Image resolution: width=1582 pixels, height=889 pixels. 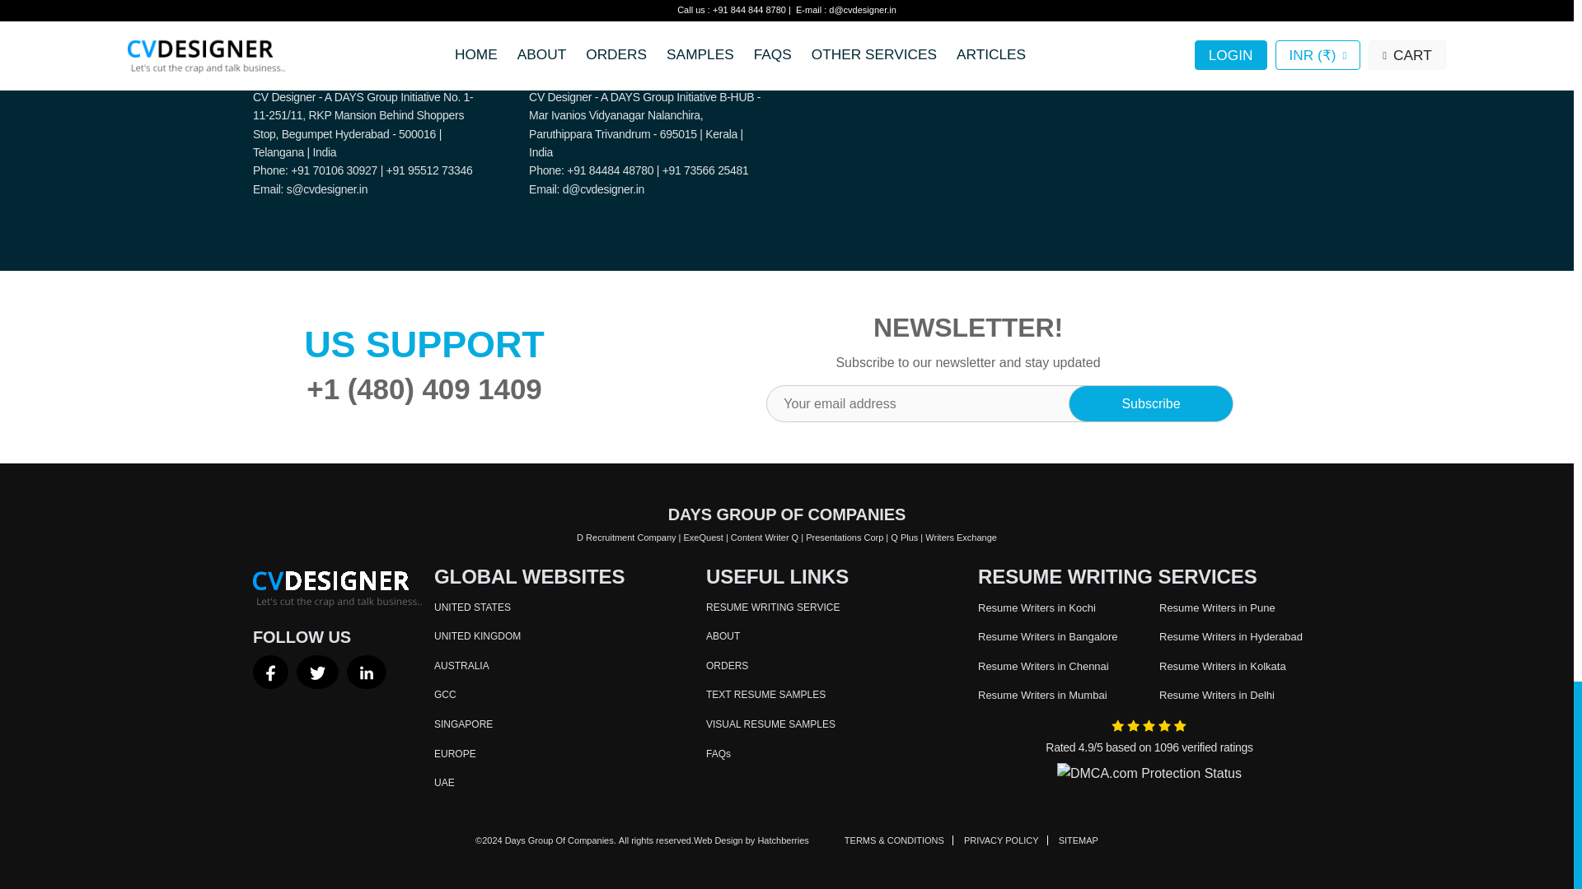 I want to click on Subscribe, so click(x=1151, y=403).